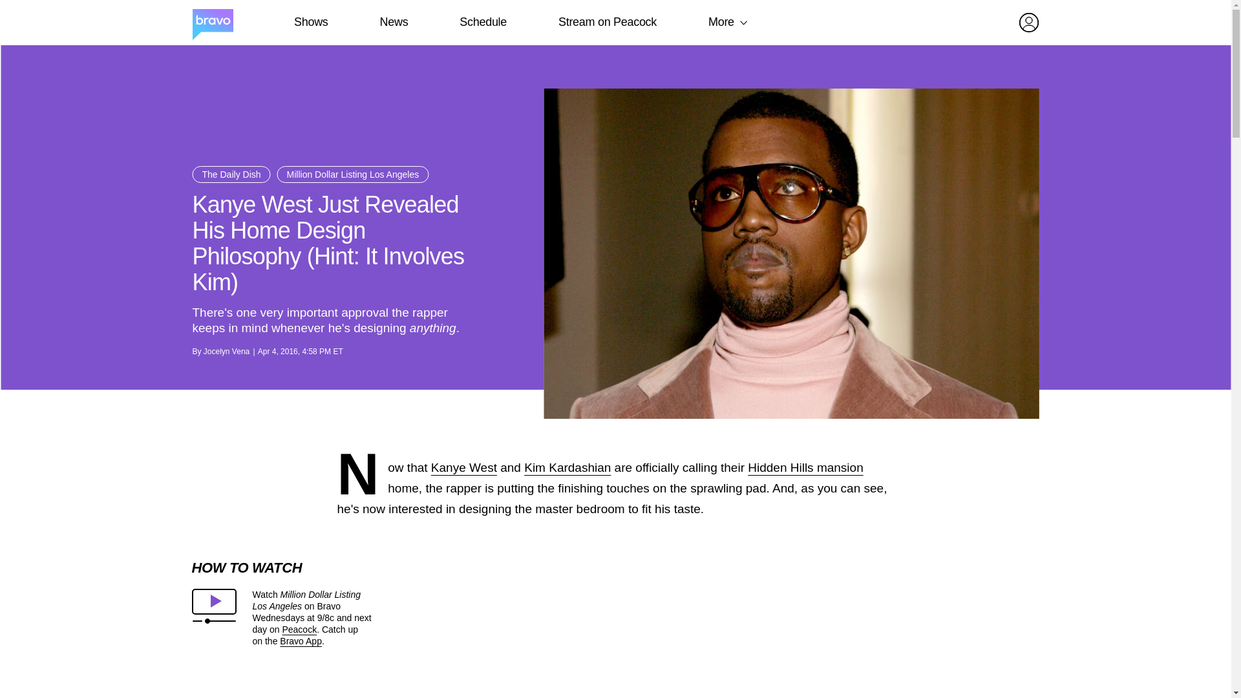 This screenshot has width=1241, height=698. What do you see at coordinates (226, 351) in the screenshot?
I see `Jocelyn Vena` at bounding box center [226, 351].